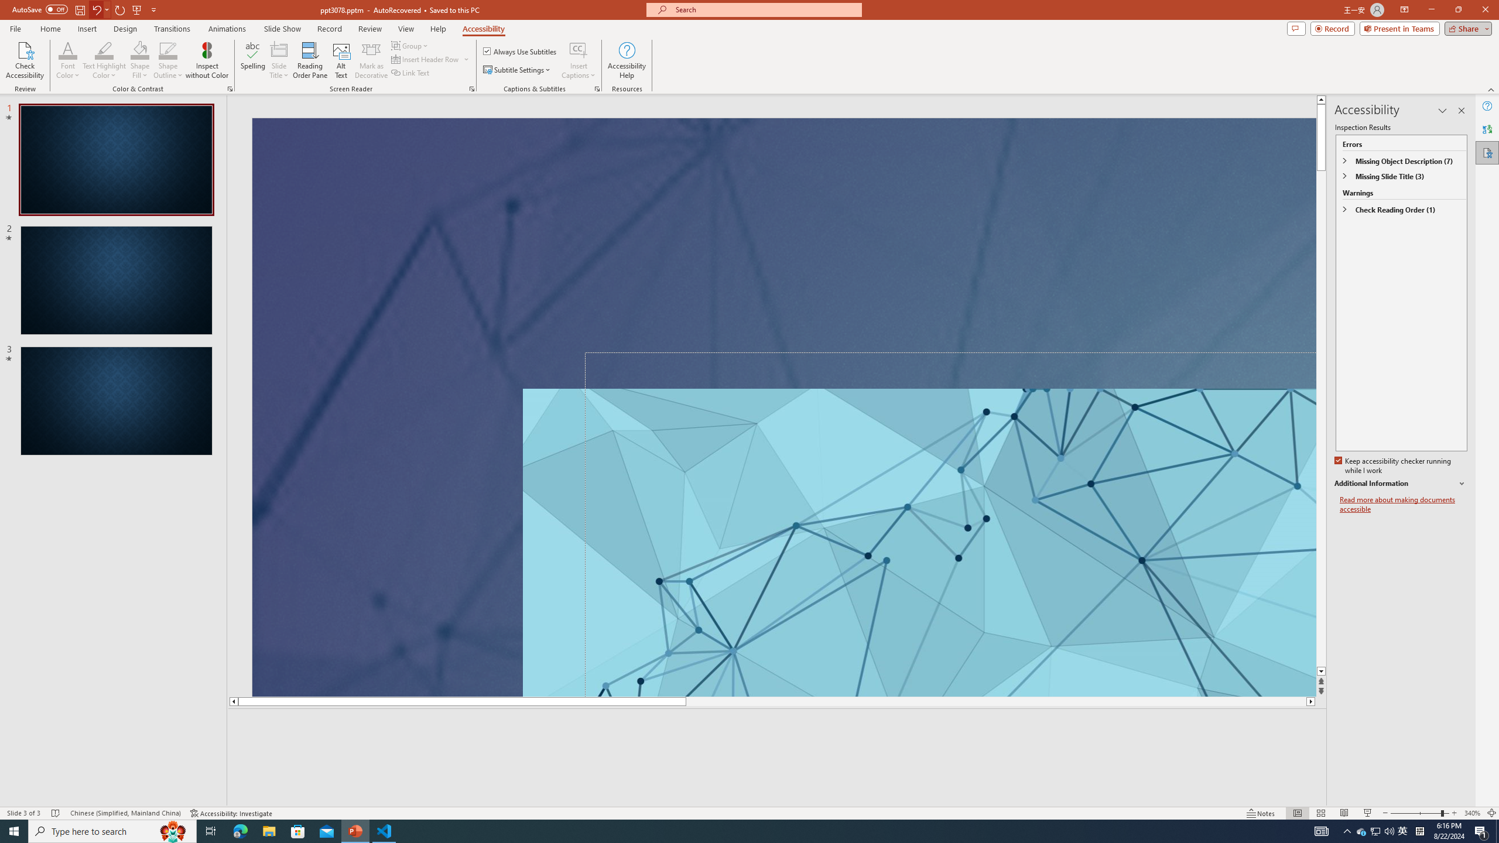 This screenshot has height=843, width=1499. What do you see at coordinates (597, 89) in the screenshot?
I see `Captions & Subtitles` at bounding box center [597, 89].